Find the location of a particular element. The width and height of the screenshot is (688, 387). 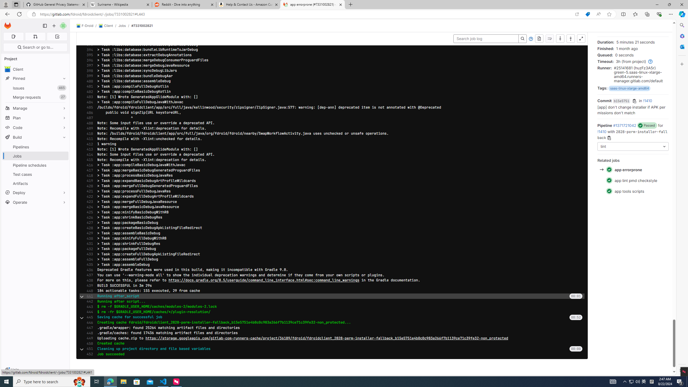

Search job log is located at coordinates (486, 39).